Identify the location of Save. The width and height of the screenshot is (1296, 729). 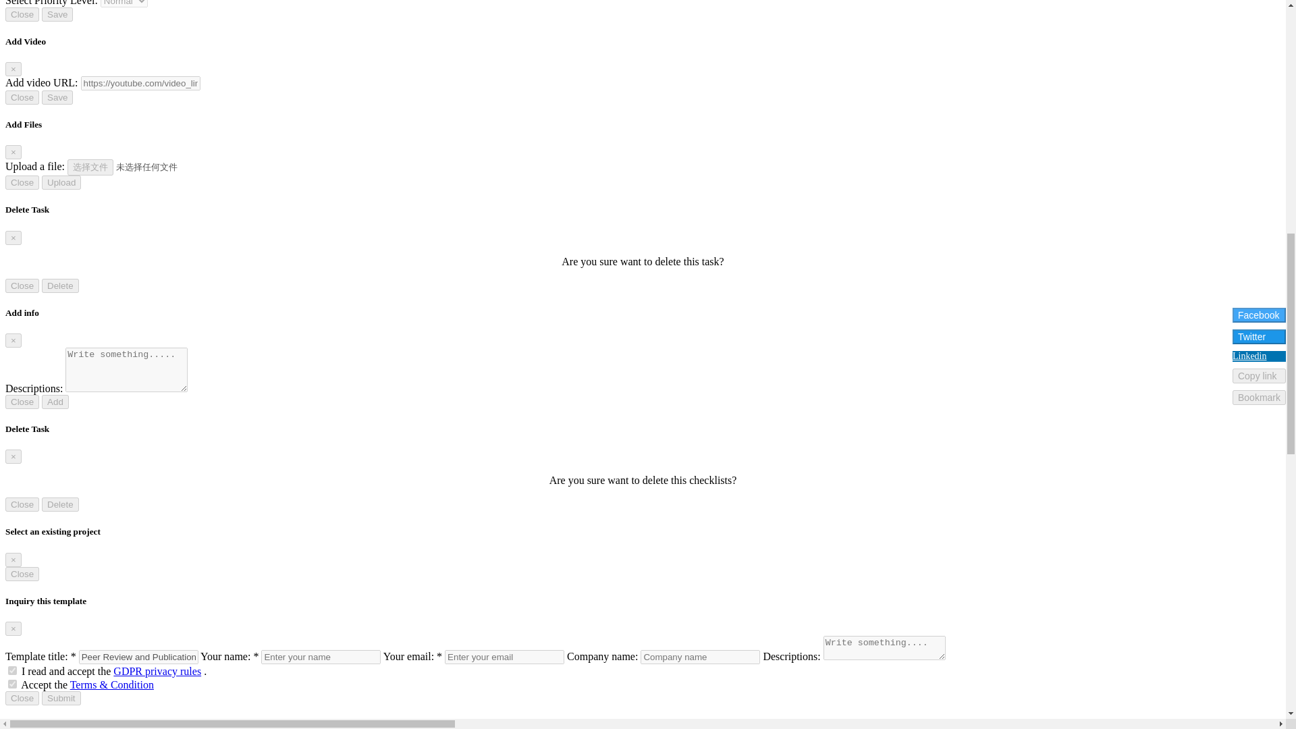
(57, 14).